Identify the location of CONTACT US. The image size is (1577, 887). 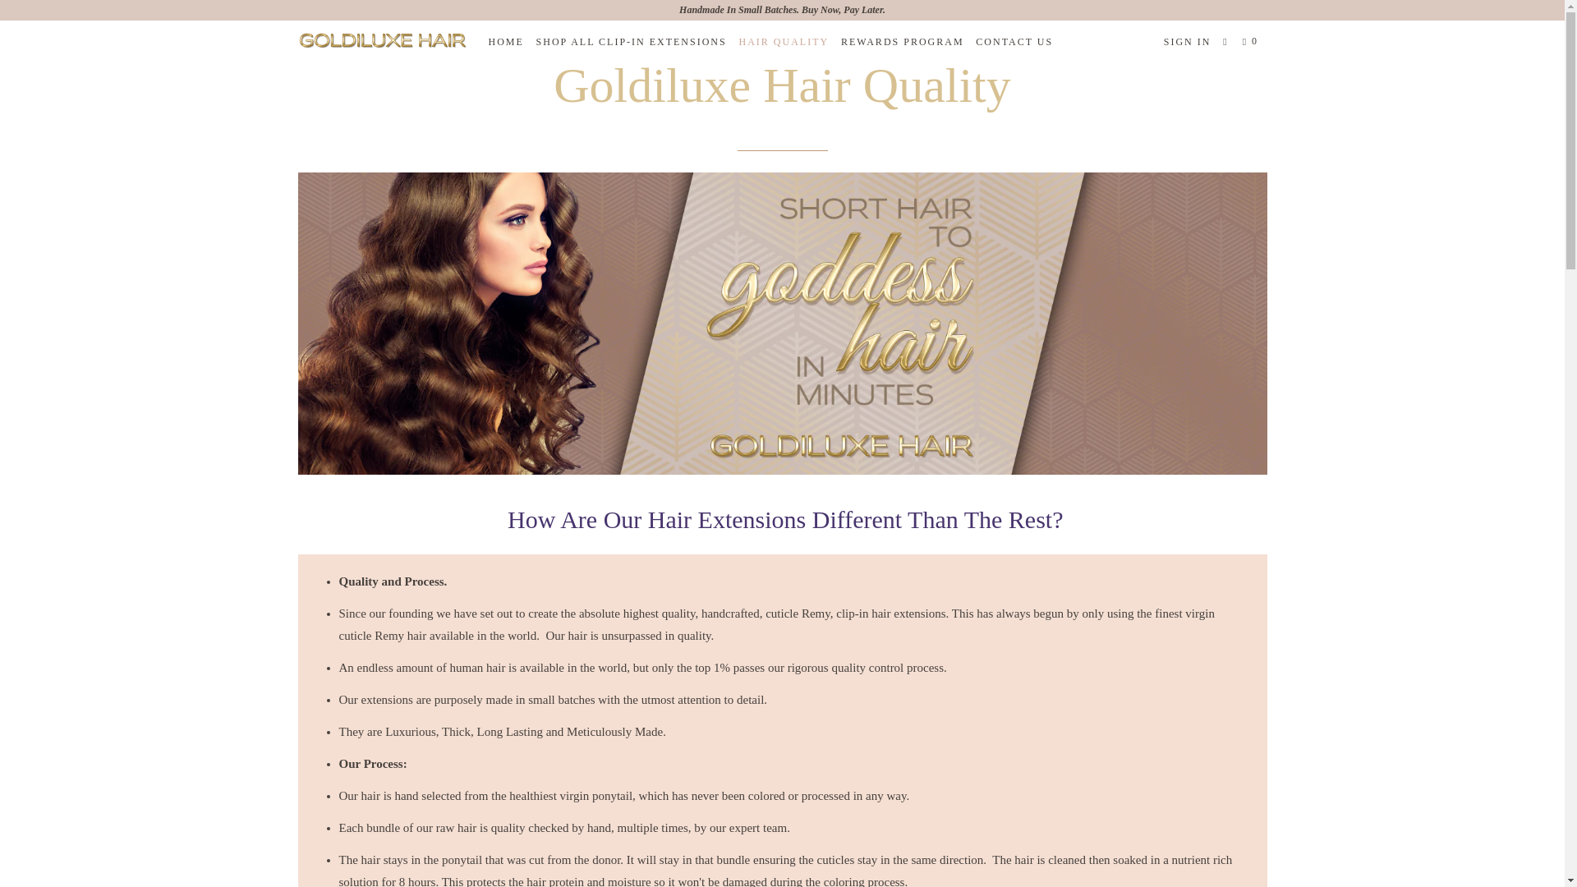
(1014, 41).